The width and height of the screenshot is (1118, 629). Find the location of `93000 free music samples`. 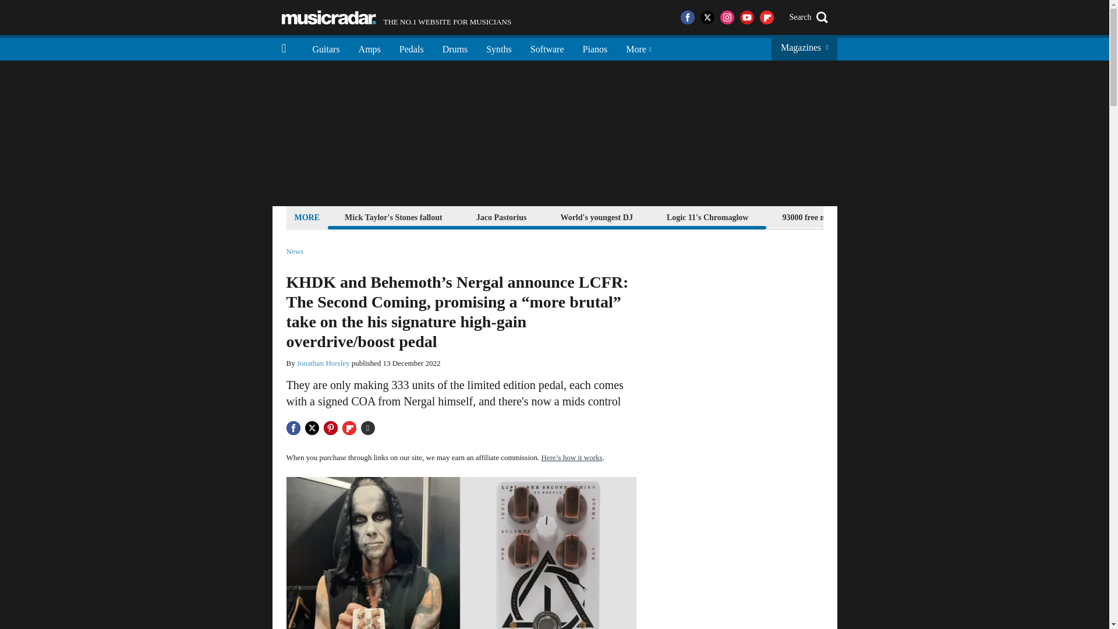

93000 free music samples is located at coordinates (826, 217).